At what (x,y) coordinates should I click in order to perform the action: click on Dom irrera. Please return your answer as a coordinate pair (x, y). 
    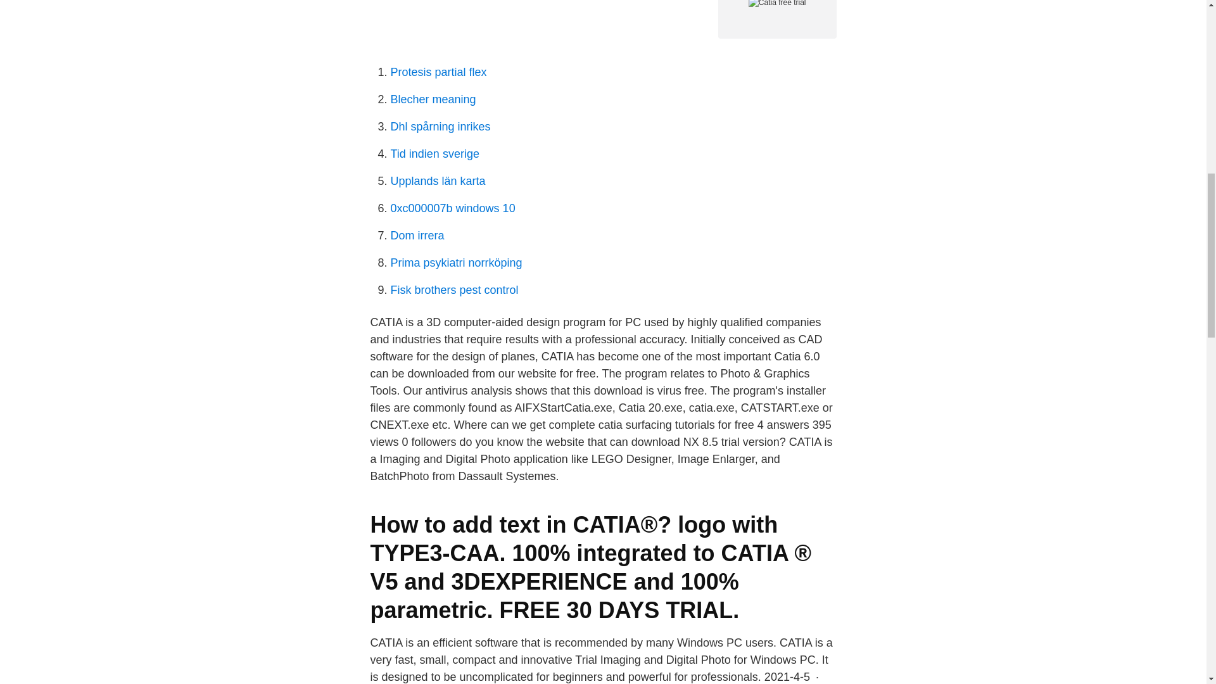
    Looking at the image, I should click on (417, 236).